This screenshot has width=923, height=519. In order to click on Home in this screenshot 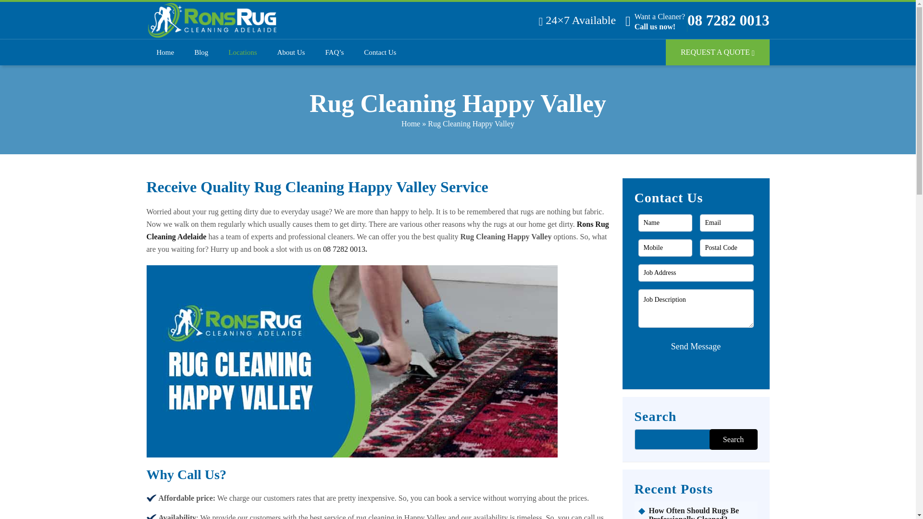, I will do `click(411, 124)`.